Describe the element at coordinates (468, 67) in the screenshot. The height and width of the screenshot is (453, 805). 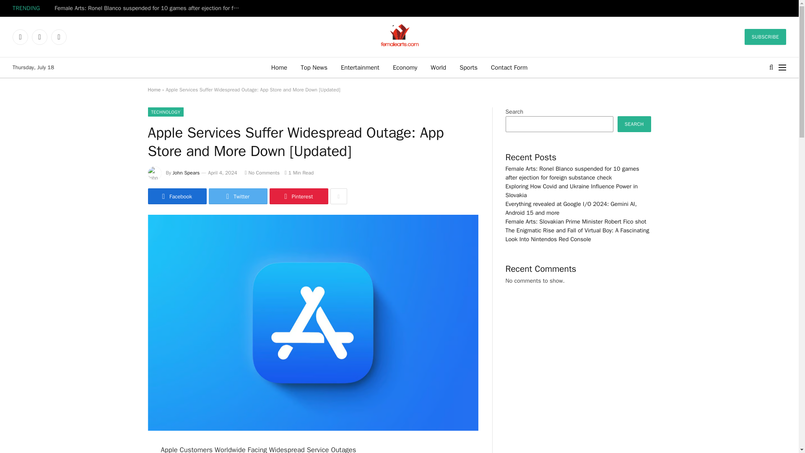
I see `Sports` at that location.